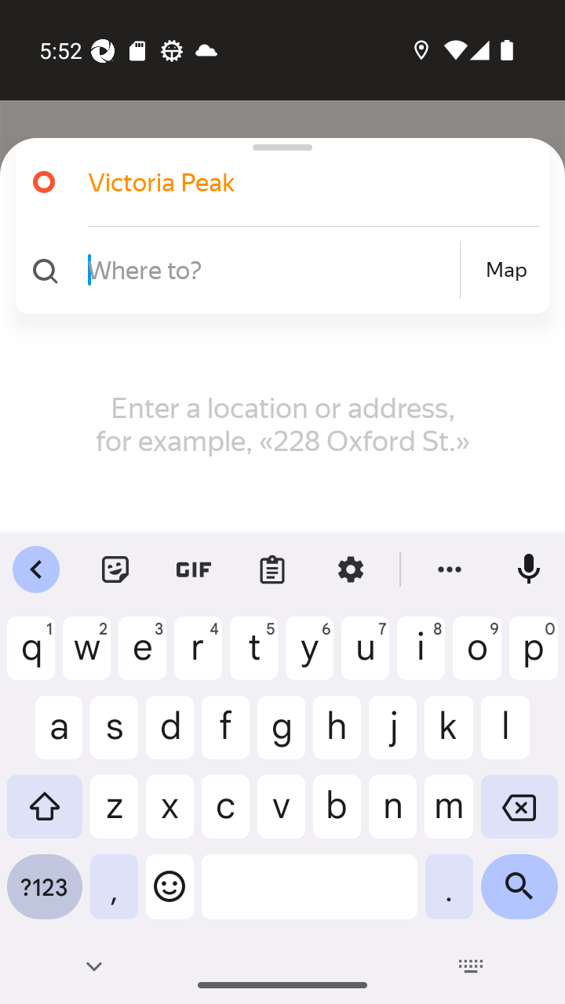 This screenshot has width=565, height=1004. I want to click on Where to?, so click(272, 269).